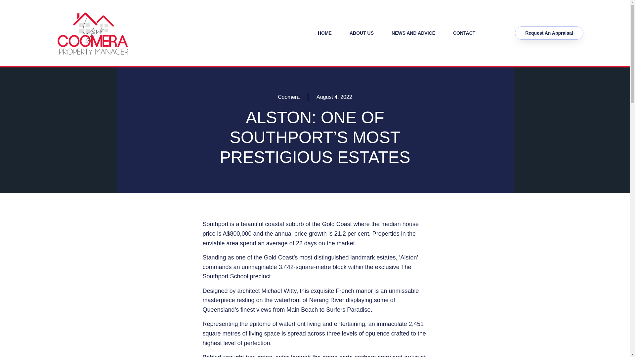 The width and height of the screenshot is (635, 357). Describe the element at coordinates (549, 33) in the screenshot. I see `Request An Appraisal` at that location.